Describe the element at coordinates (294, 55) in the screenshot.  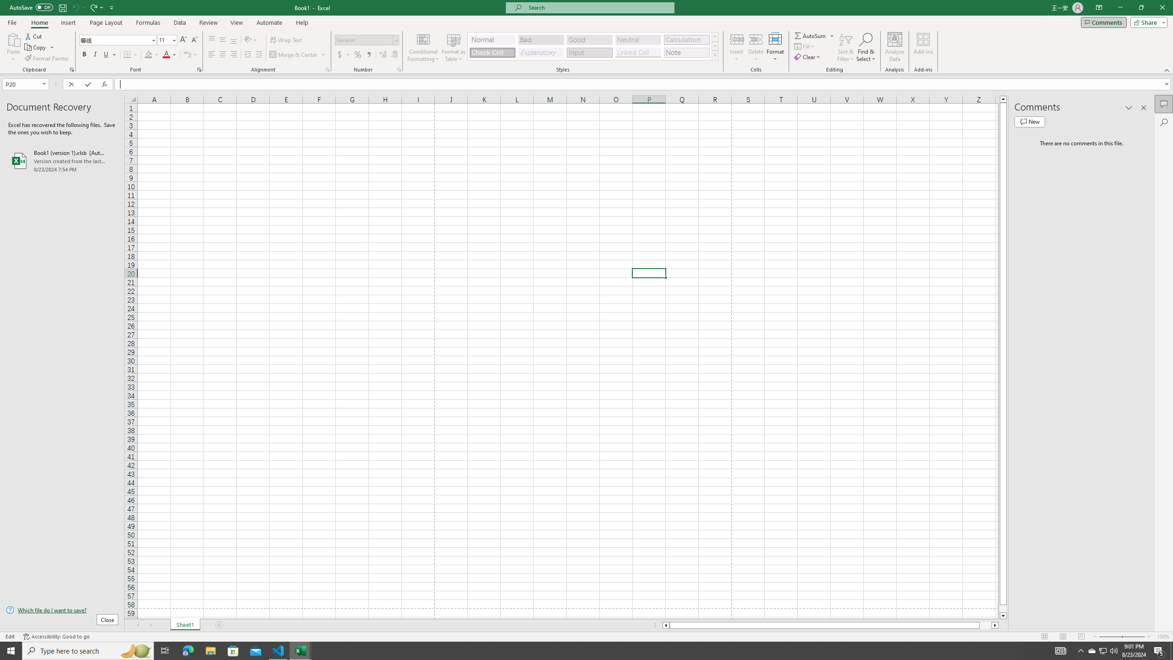
I see `Merge & Center` at that location.